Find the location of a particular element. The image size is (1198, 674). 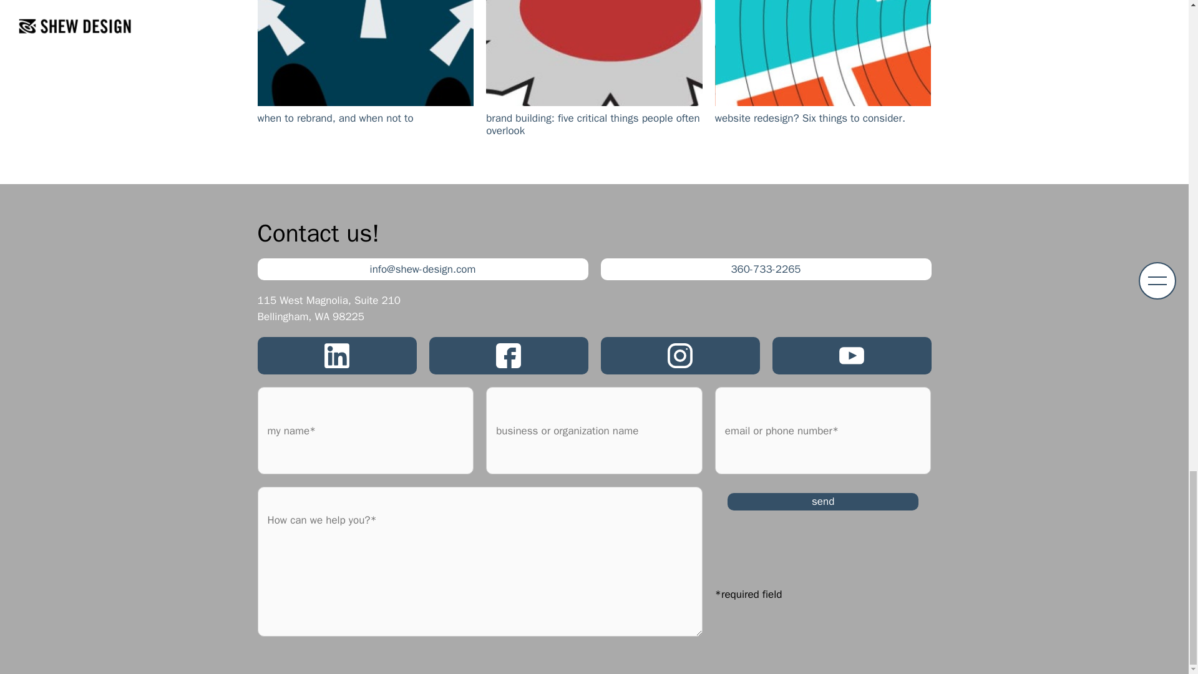

brand building: five critical things people often overlook is located at coordinates (594, 79).